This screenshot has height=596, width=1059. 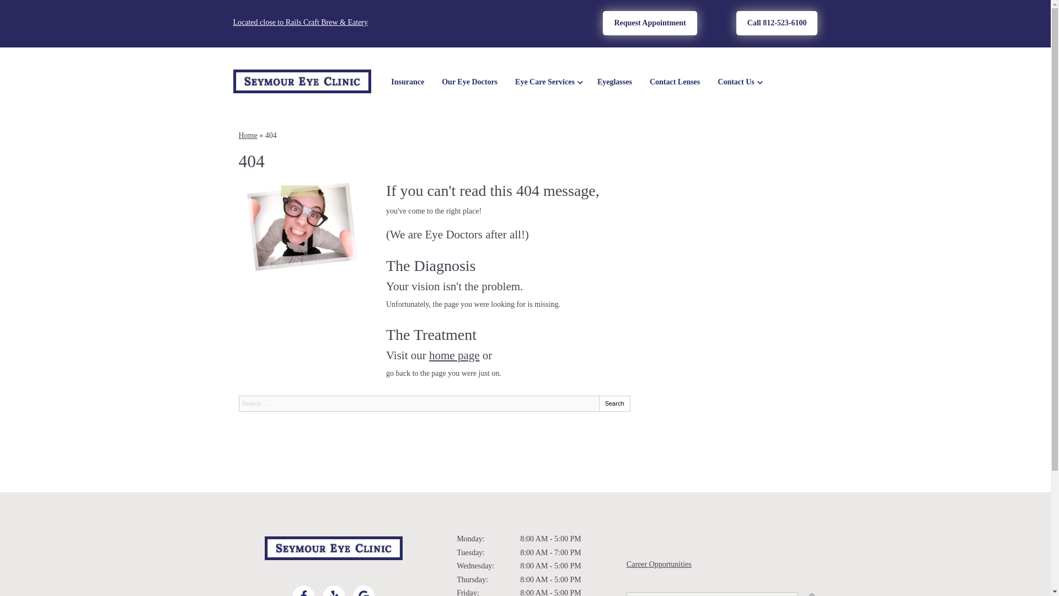 What do you see at coordinates (650, 23) in the screenshot?
I see `Request Appointment` at bounding box center [650, 23].